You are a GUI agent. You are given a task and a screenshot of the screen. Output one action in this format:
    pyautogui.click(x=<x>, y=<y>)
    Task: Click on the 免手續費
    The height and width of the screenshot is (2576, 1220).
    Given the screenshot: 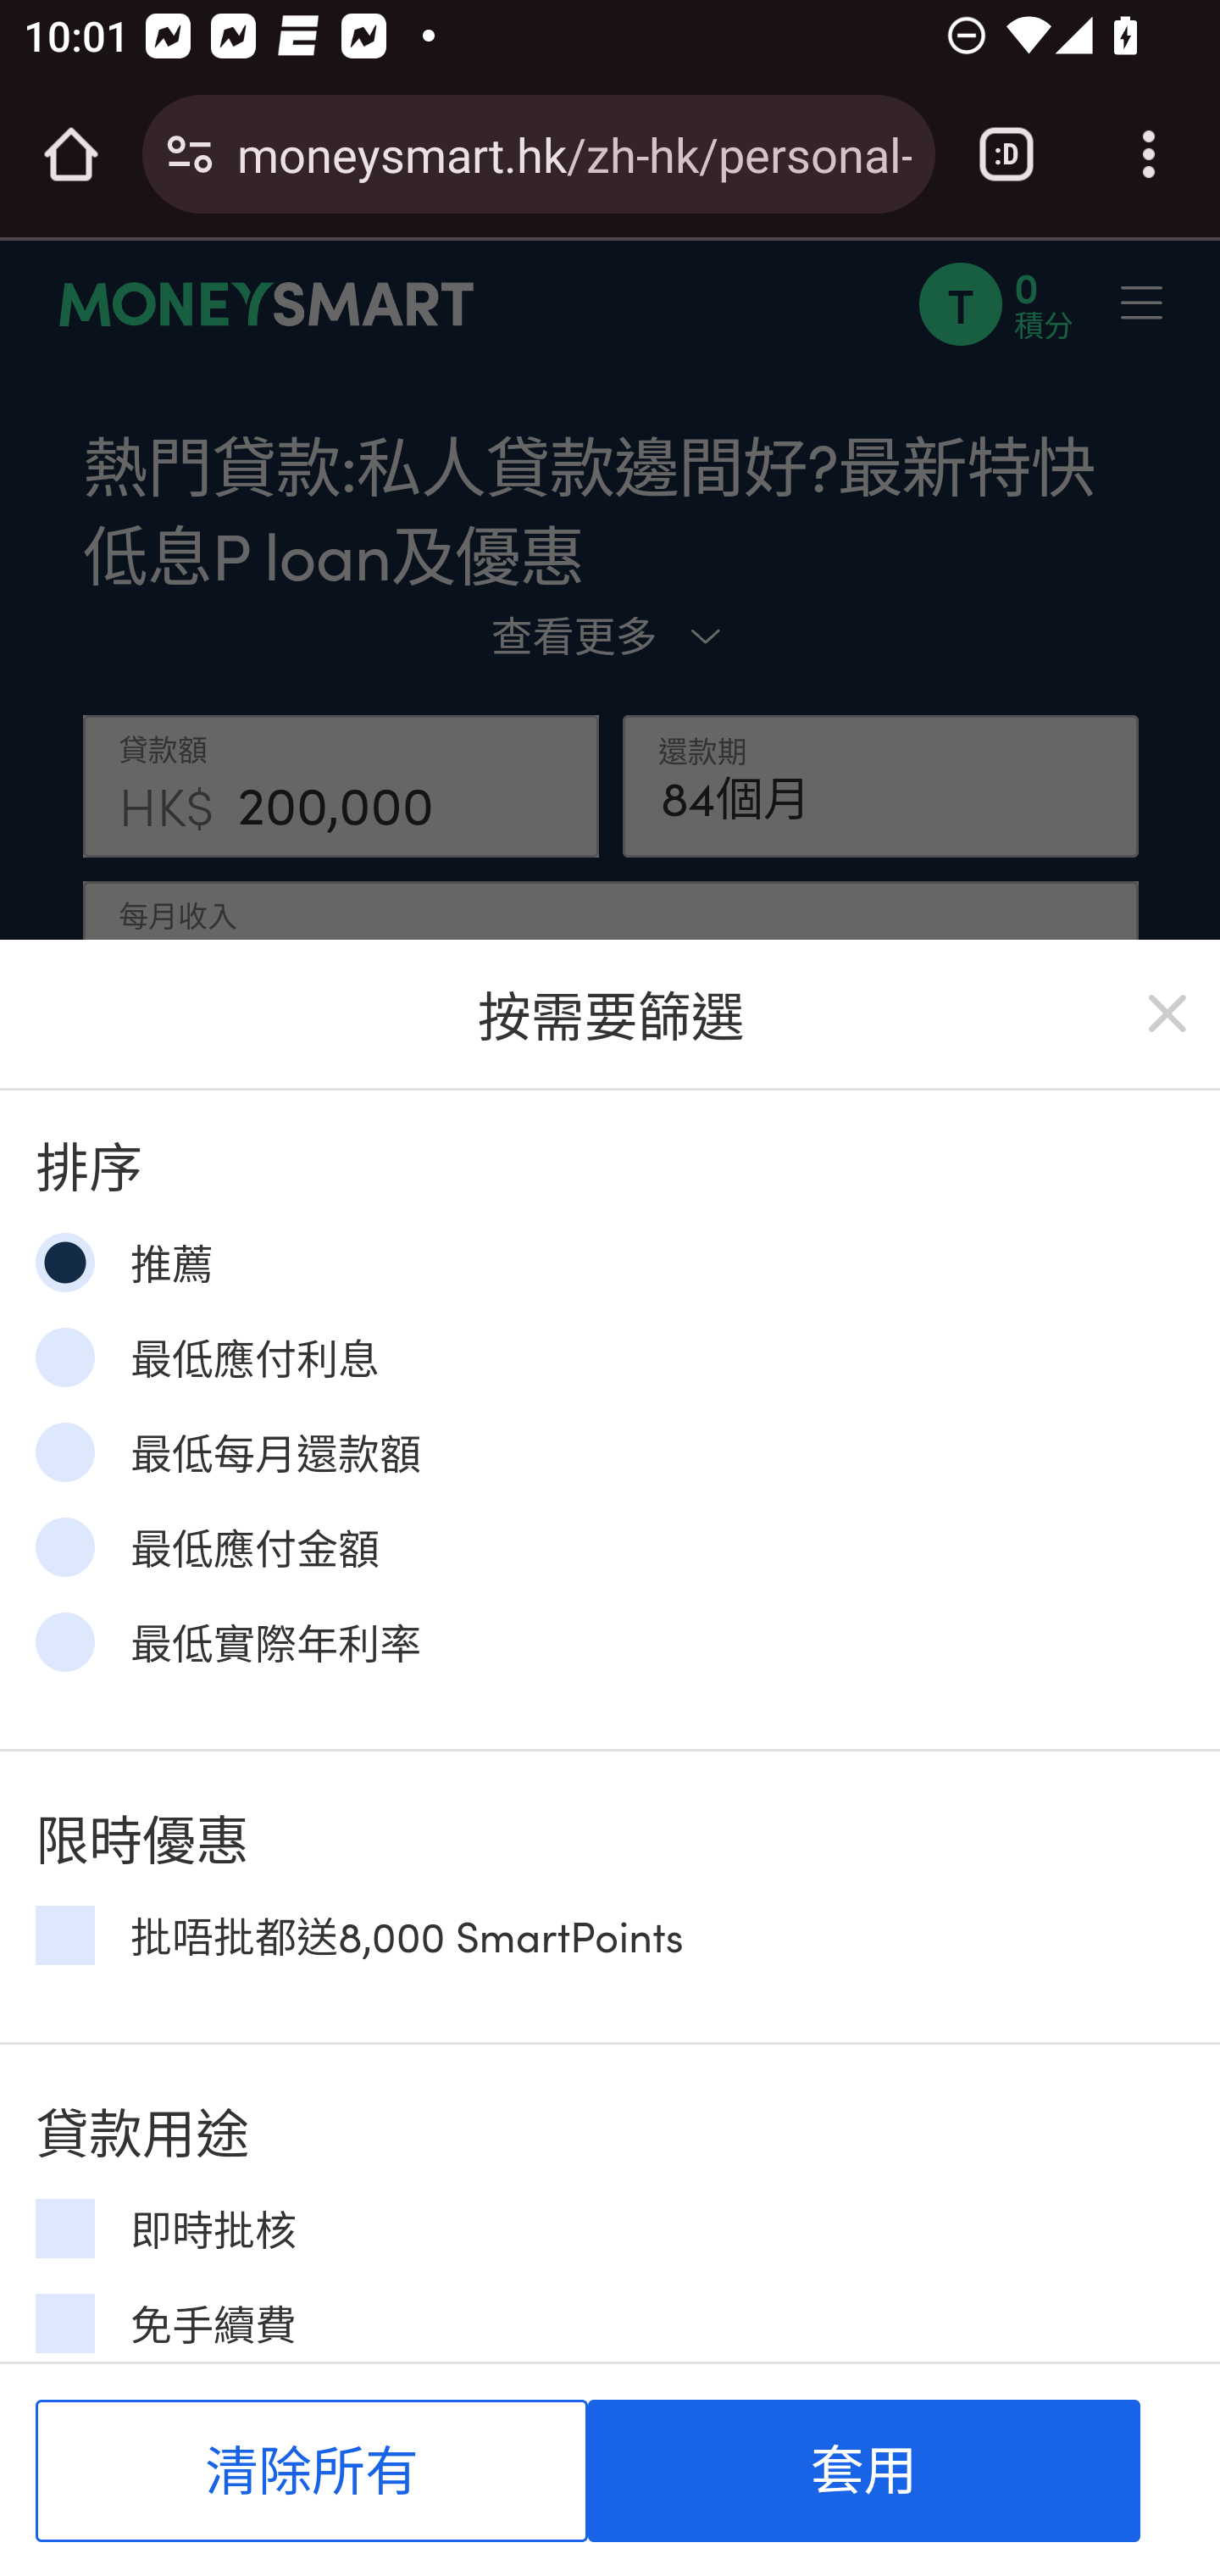 What is the action you would take?
    pyautogui.click(x=64, y=2323)
    